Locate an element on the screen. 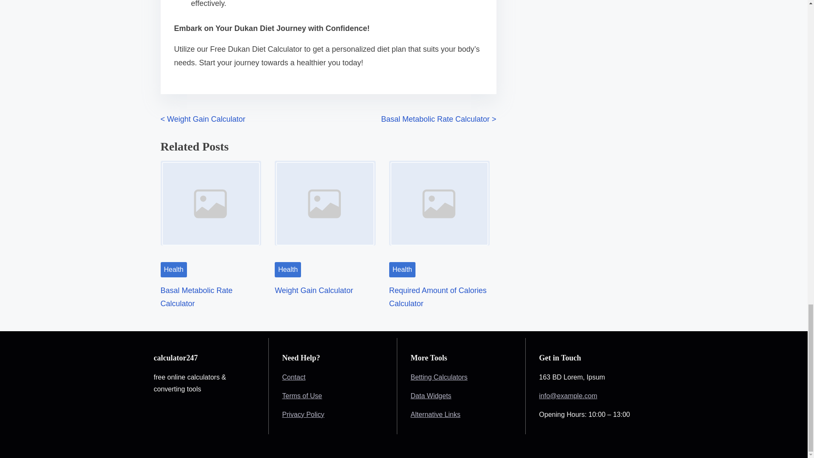 The height and width of the screenshot is (458, 814). Health is located at coordinates (402, 270).